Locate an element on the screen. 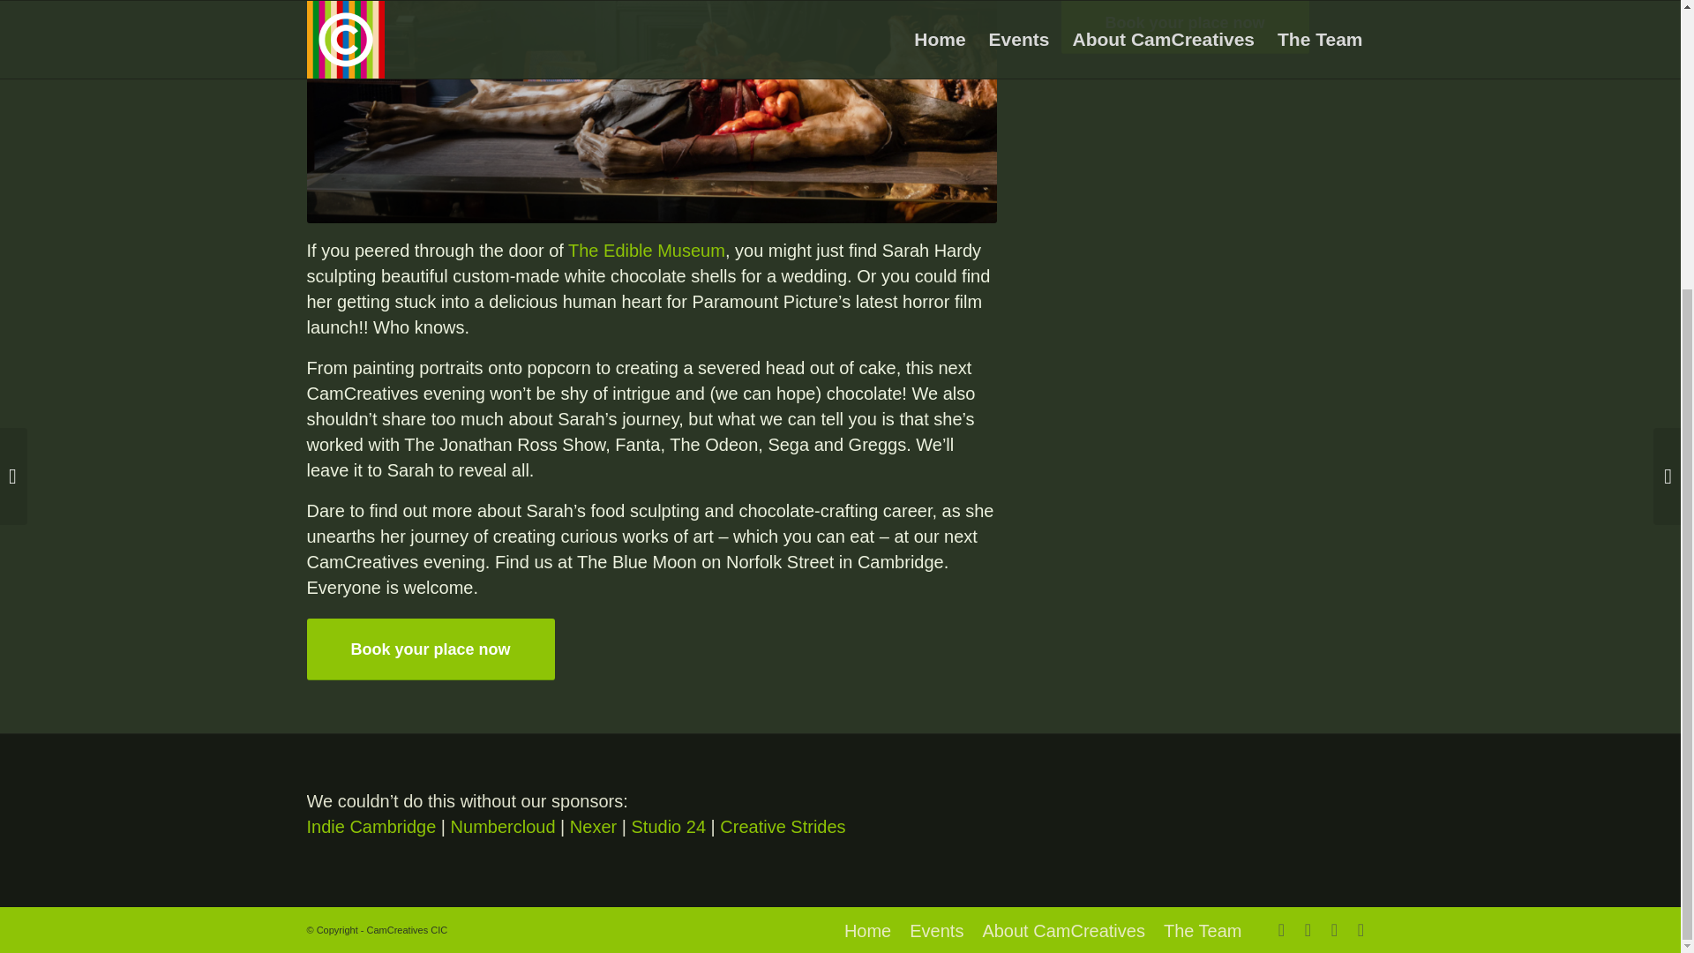  Events is located at coordinates (937, 930).